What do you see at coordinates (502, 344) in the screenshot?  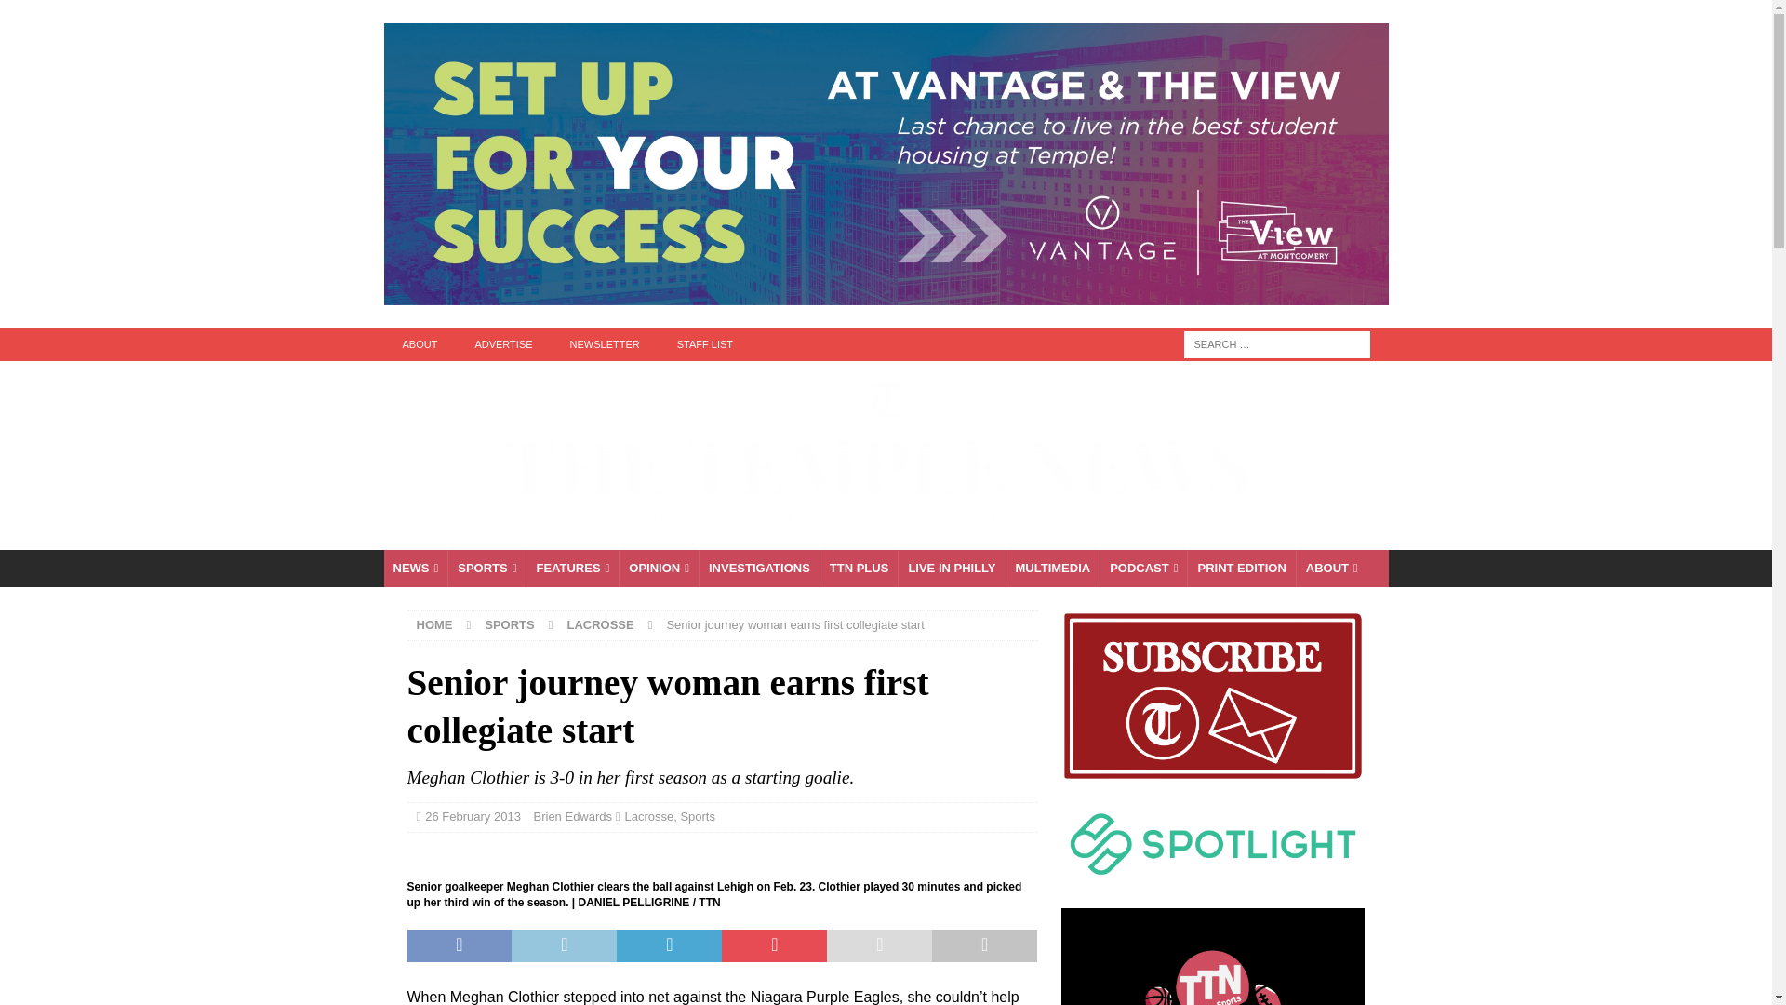 I see `ADVERTISE` at bounding box center [502, 344].